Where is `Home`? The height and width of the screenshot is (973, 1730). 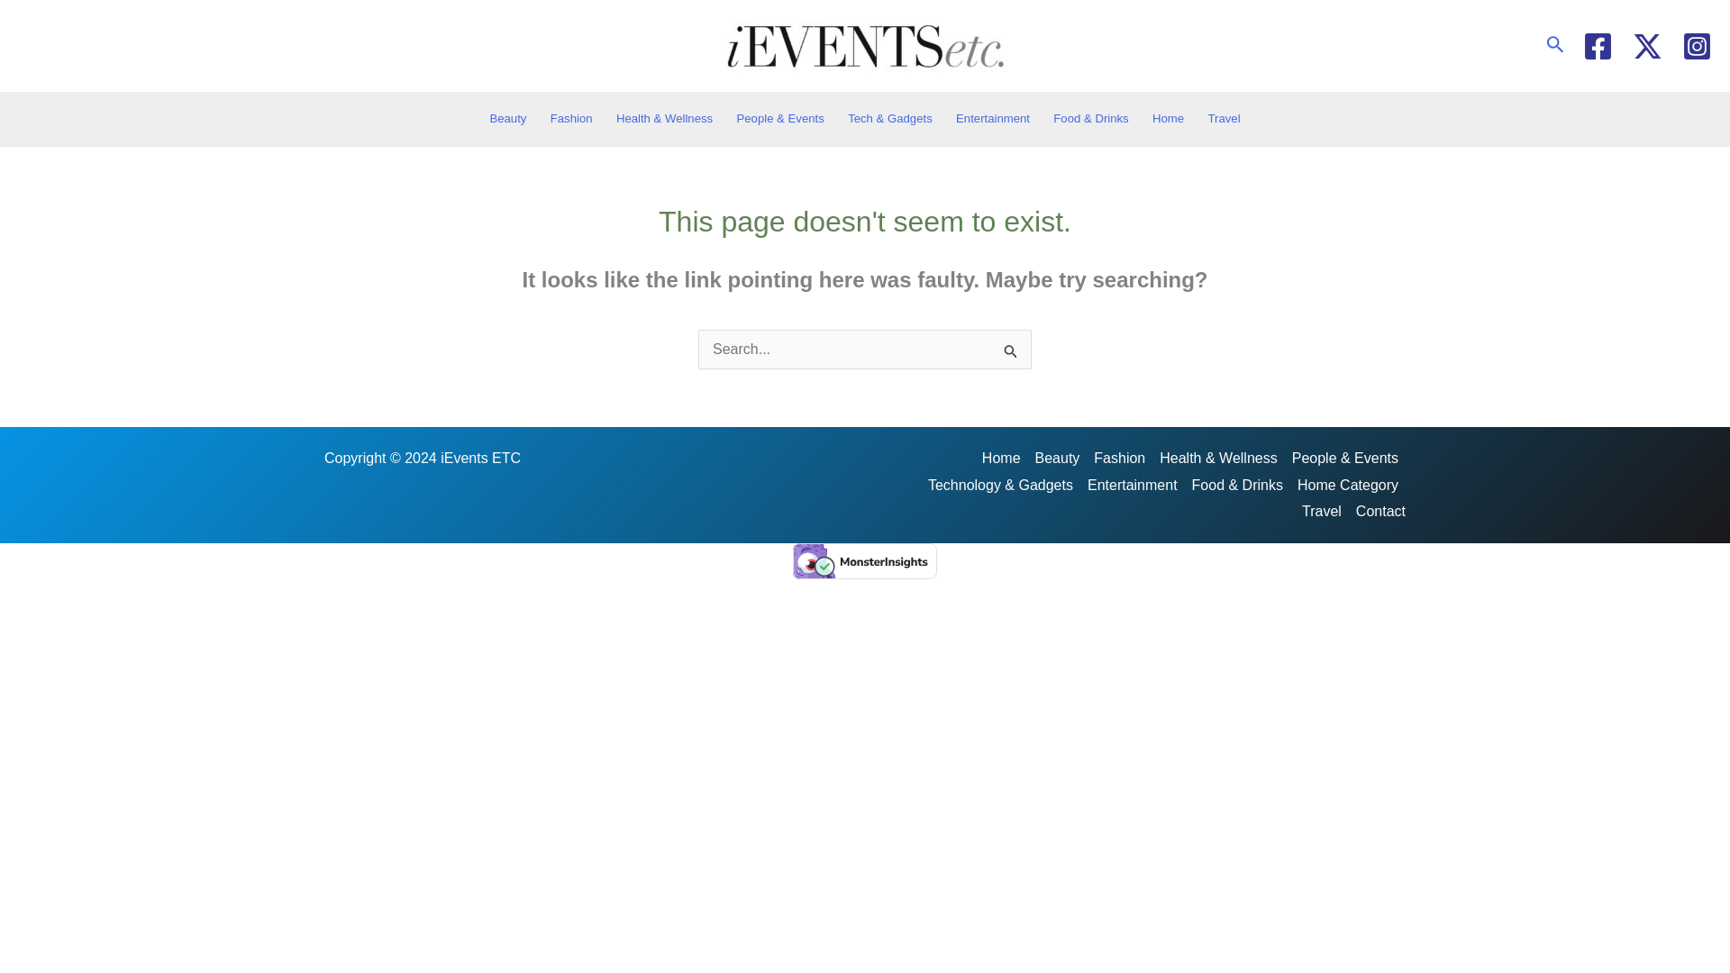 Home is located at coordinates (1168, 119).